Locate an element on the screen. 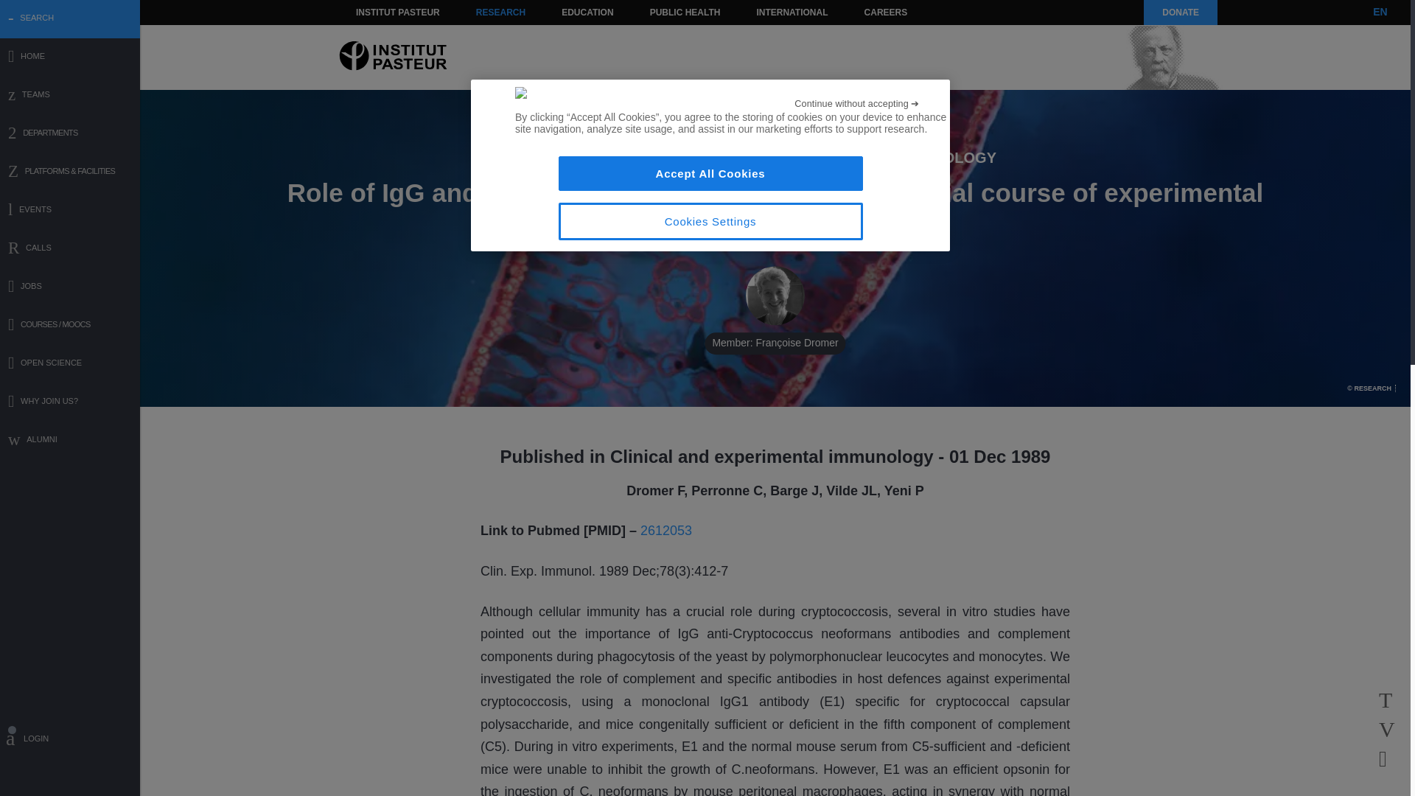 The width and height of the screenshot is (1415, 796). HOME is located at coordinates (70, 57).